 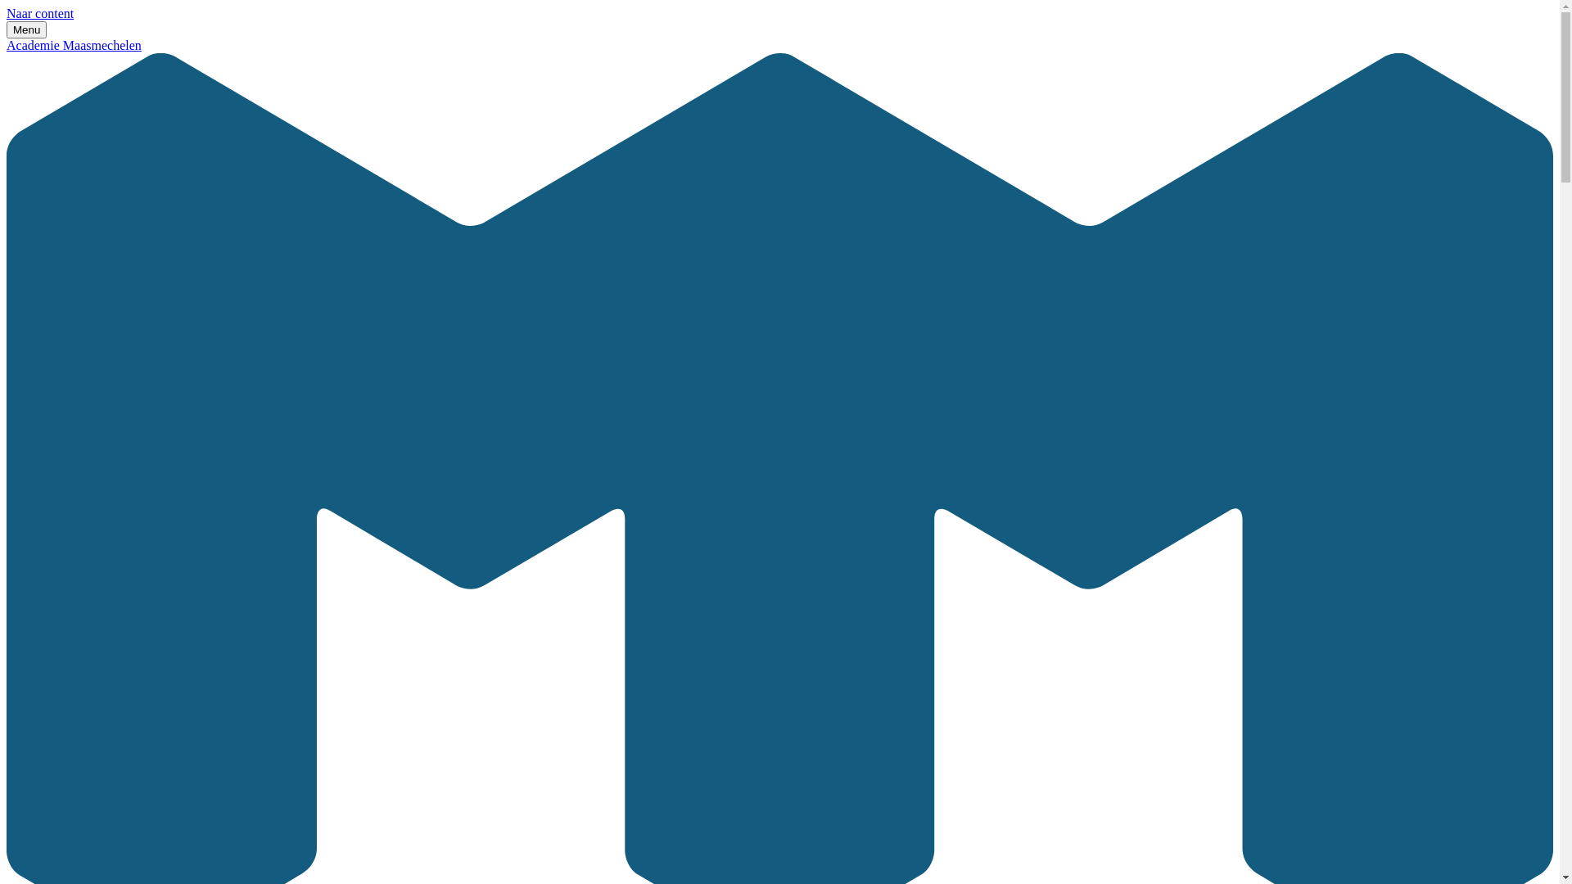 I want to click on Menu, so click(x=26, y=29).